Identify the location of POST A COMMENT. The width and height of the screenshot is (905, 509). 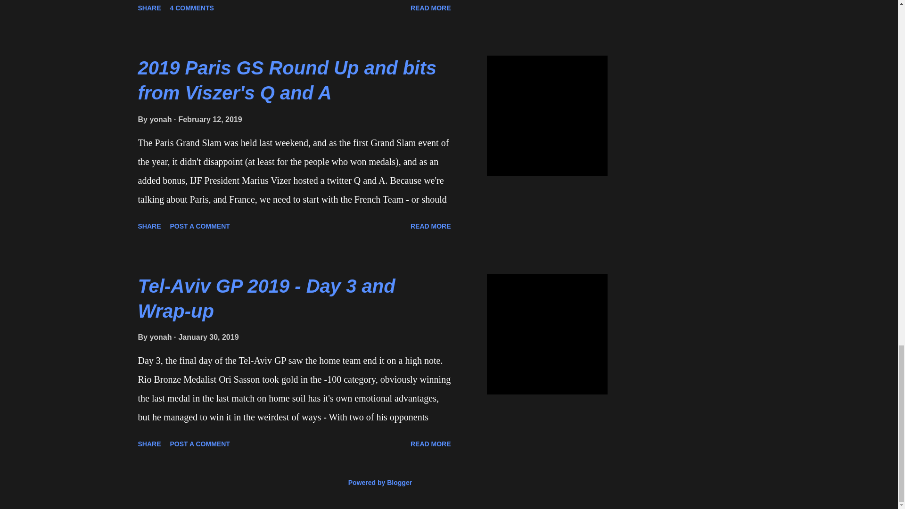
(200, 226).